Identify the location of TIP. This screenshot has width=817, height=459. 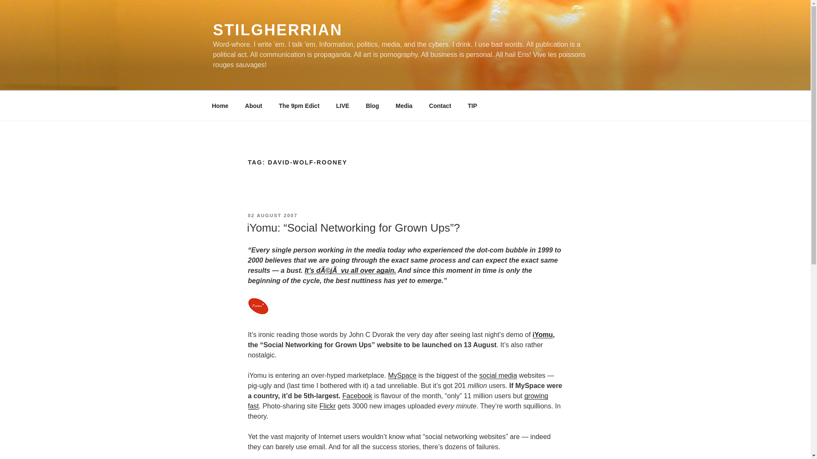
(472, 105).